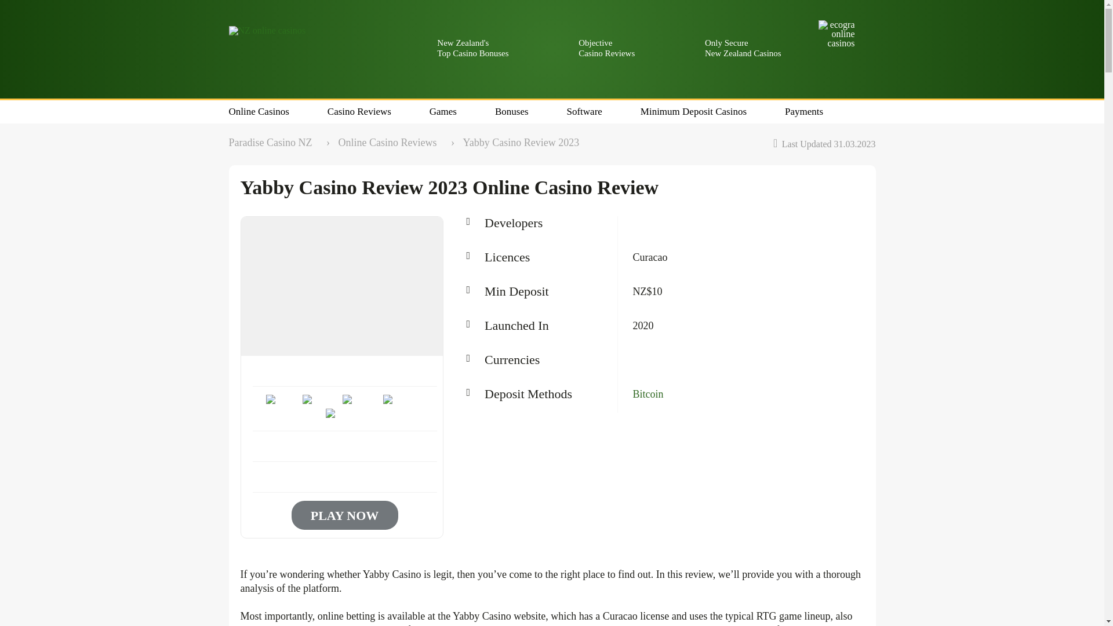 This screenshot has width=1113, height=626. I want to click on Casino Reviews, so click(359, 114).